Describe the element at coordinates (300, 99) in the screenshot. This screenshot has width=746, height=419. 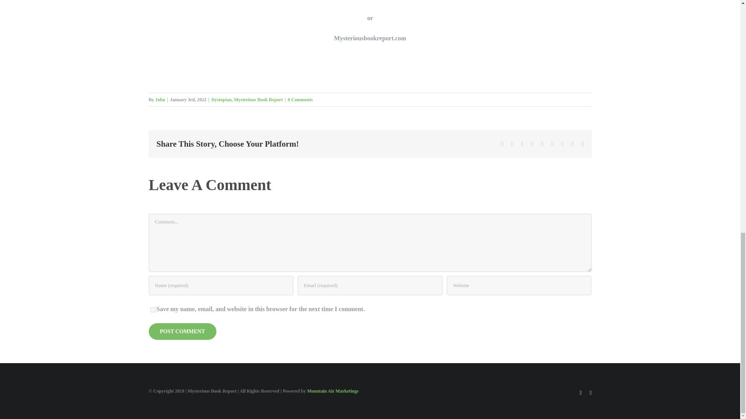
I see `0 Comments` at that location.